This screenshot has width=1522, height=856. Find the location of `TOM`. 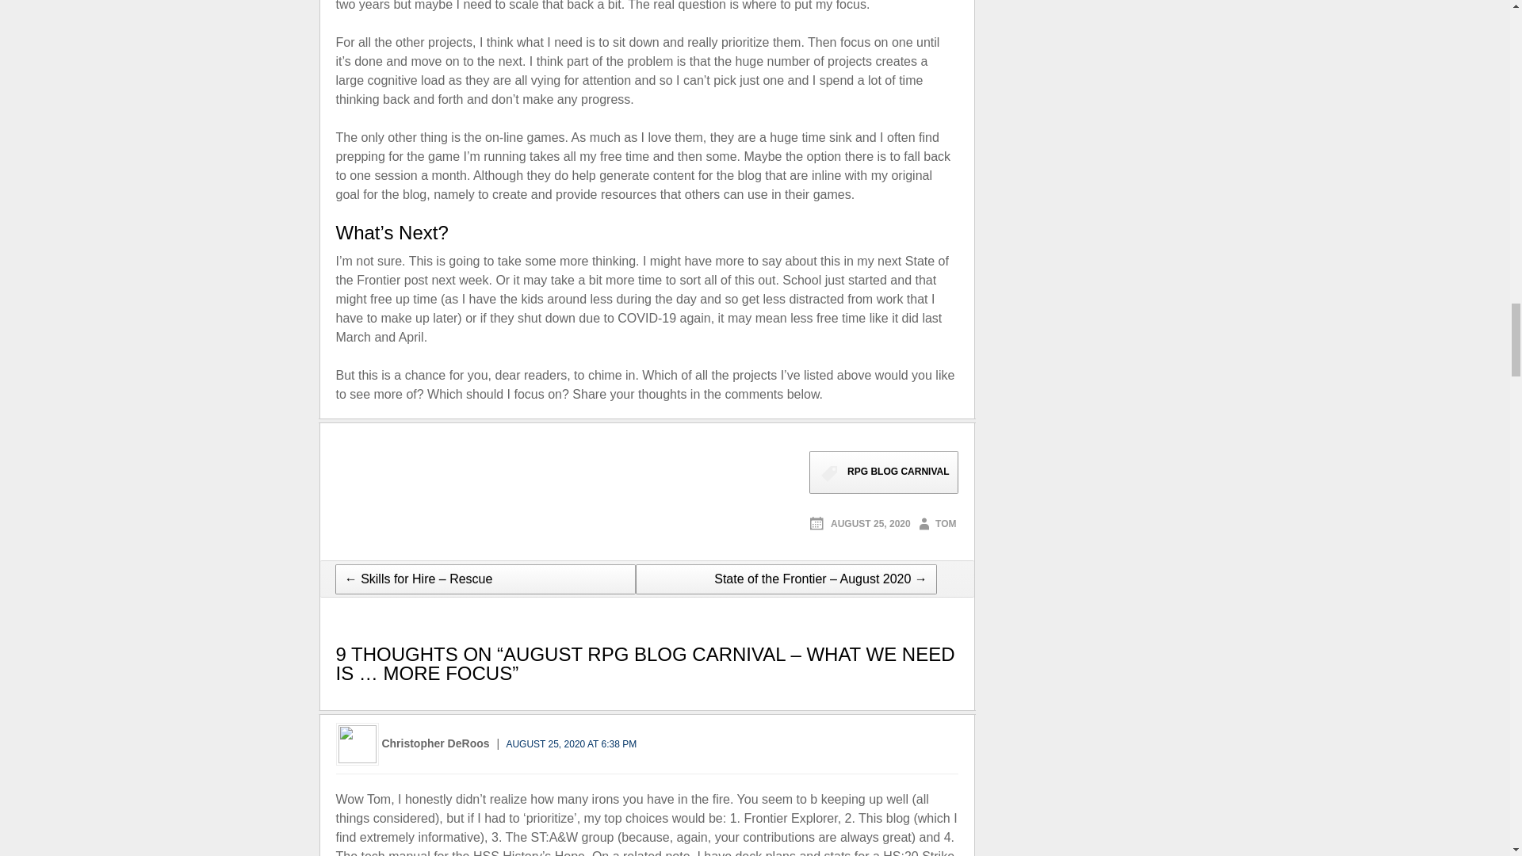

TOM is located at coordinates (934, 524).